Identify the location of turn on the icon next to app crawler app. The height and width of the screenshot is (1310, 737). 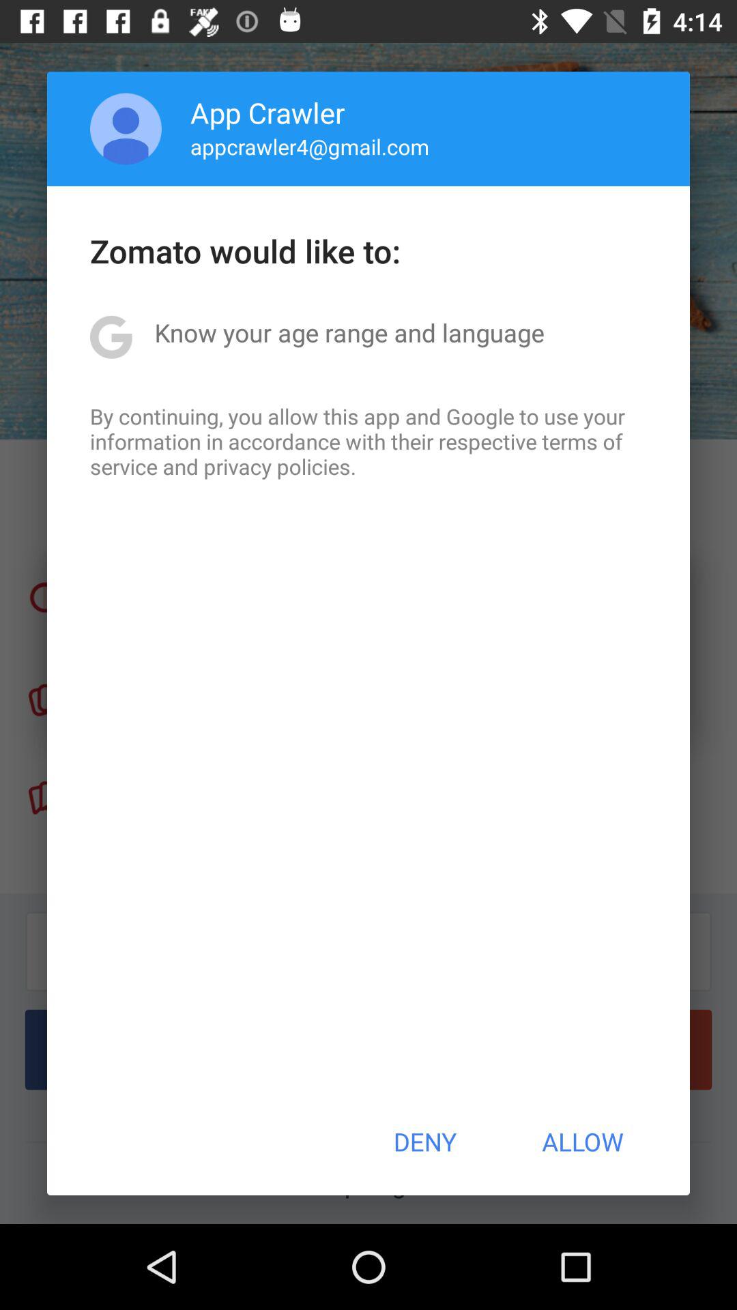
(126, 128).